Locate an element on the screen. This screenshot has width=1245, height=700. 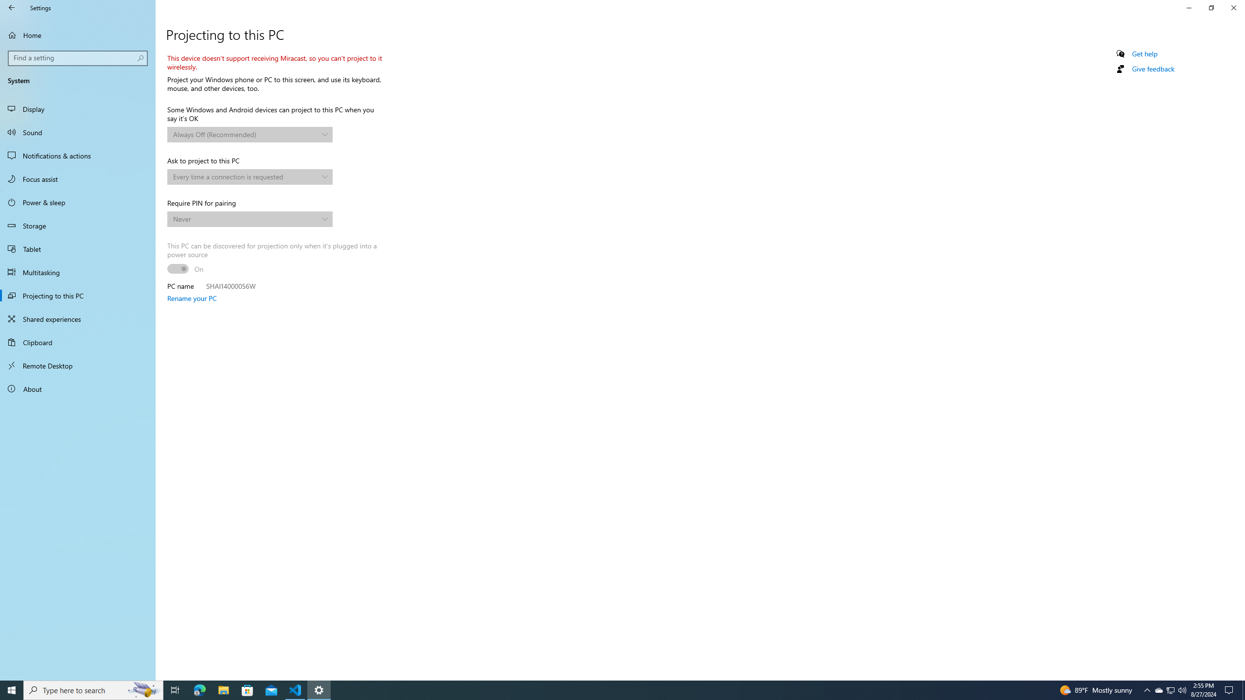
Start is located at coordinates (12, 690).